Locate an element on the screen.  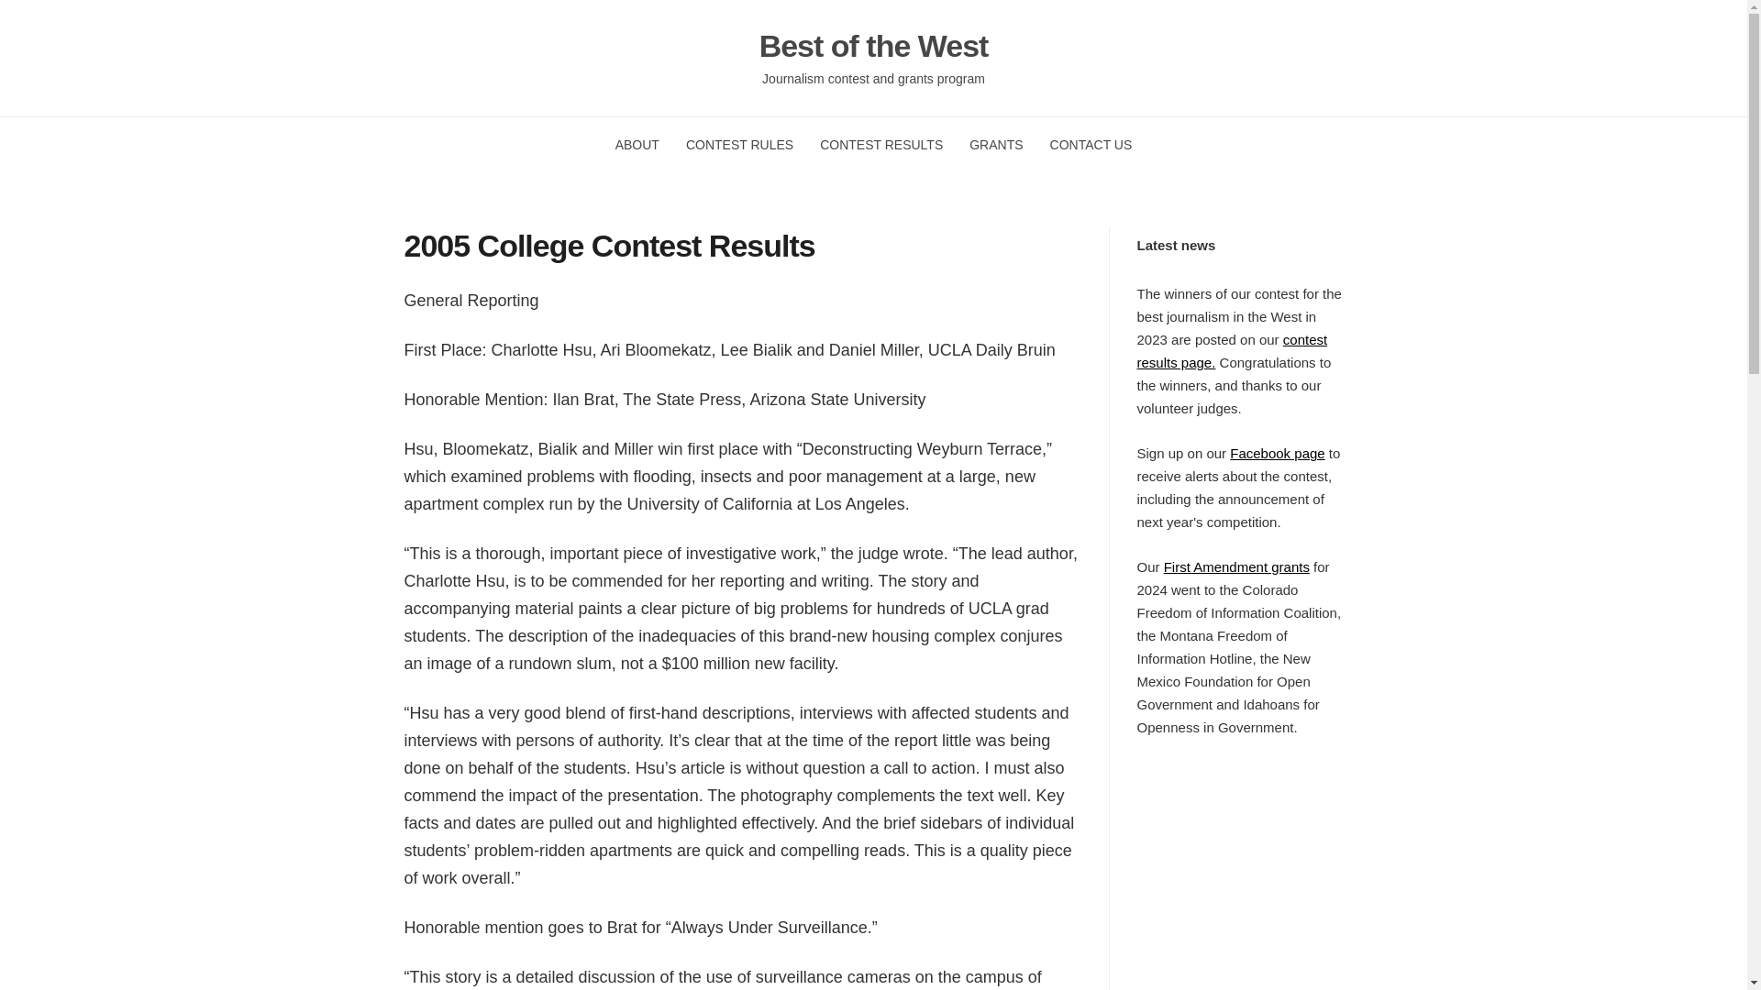
CONTEST RESULTS is located at coordinates (880, 145).